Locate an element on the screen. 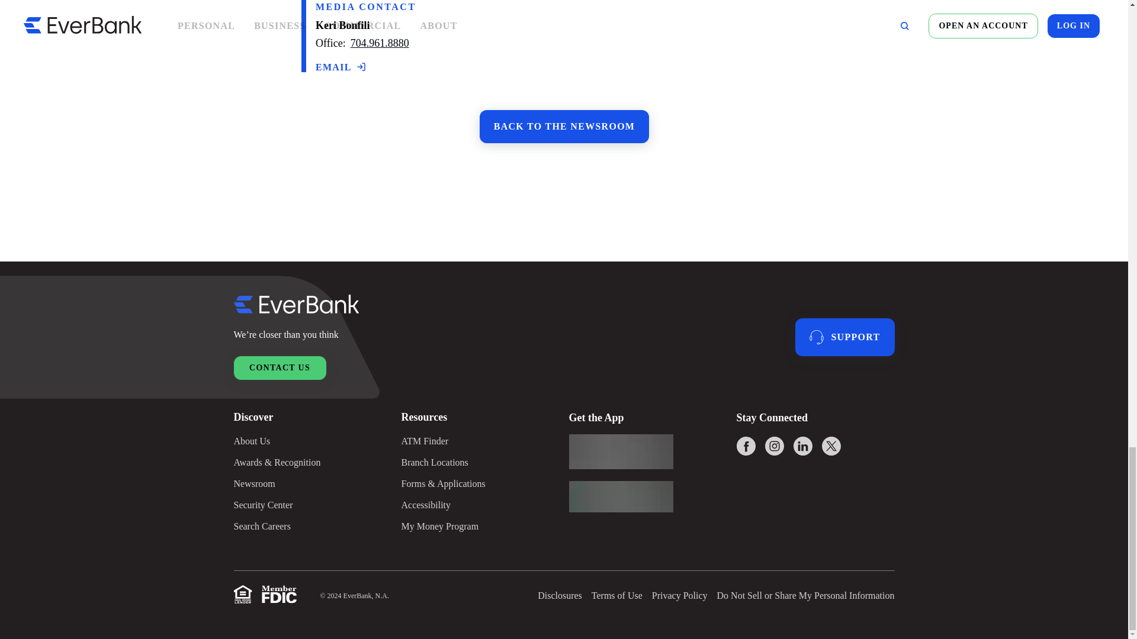 The height and width of the screenshot is (639, 1137). BACK TO THE NEWSROOM is located at coordinates (564, 126).